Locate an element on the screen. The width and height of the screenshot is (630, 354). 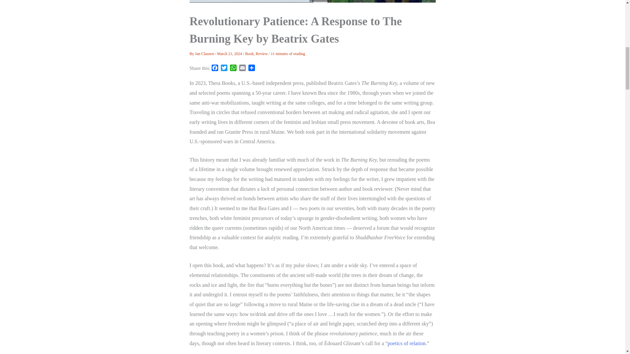
poetics of relation is located at coordinates (406, 343).